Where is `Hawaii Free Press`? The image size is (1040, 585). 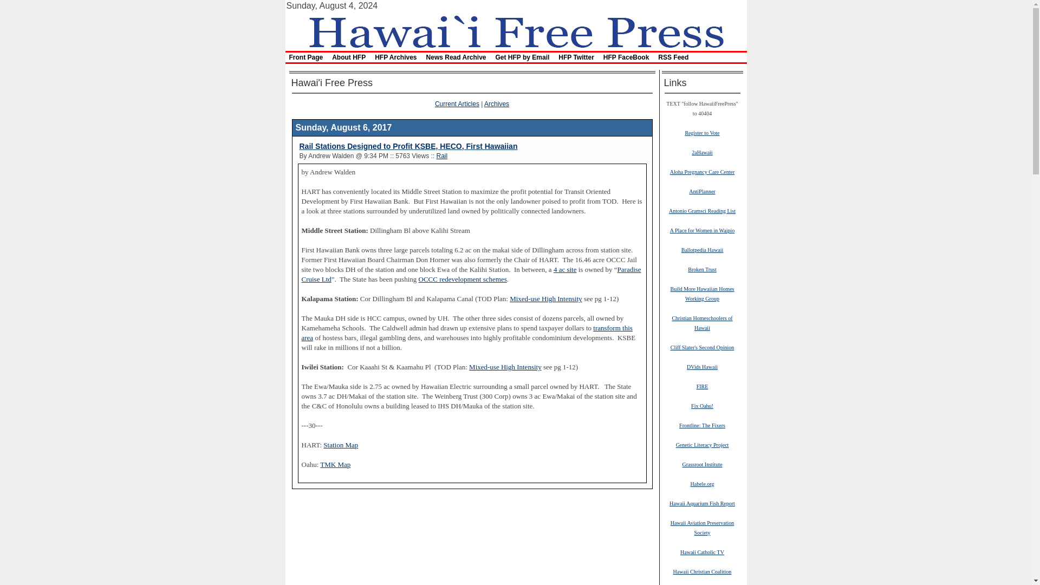
Hawaii Free Press is located at coordinates (520, 15).